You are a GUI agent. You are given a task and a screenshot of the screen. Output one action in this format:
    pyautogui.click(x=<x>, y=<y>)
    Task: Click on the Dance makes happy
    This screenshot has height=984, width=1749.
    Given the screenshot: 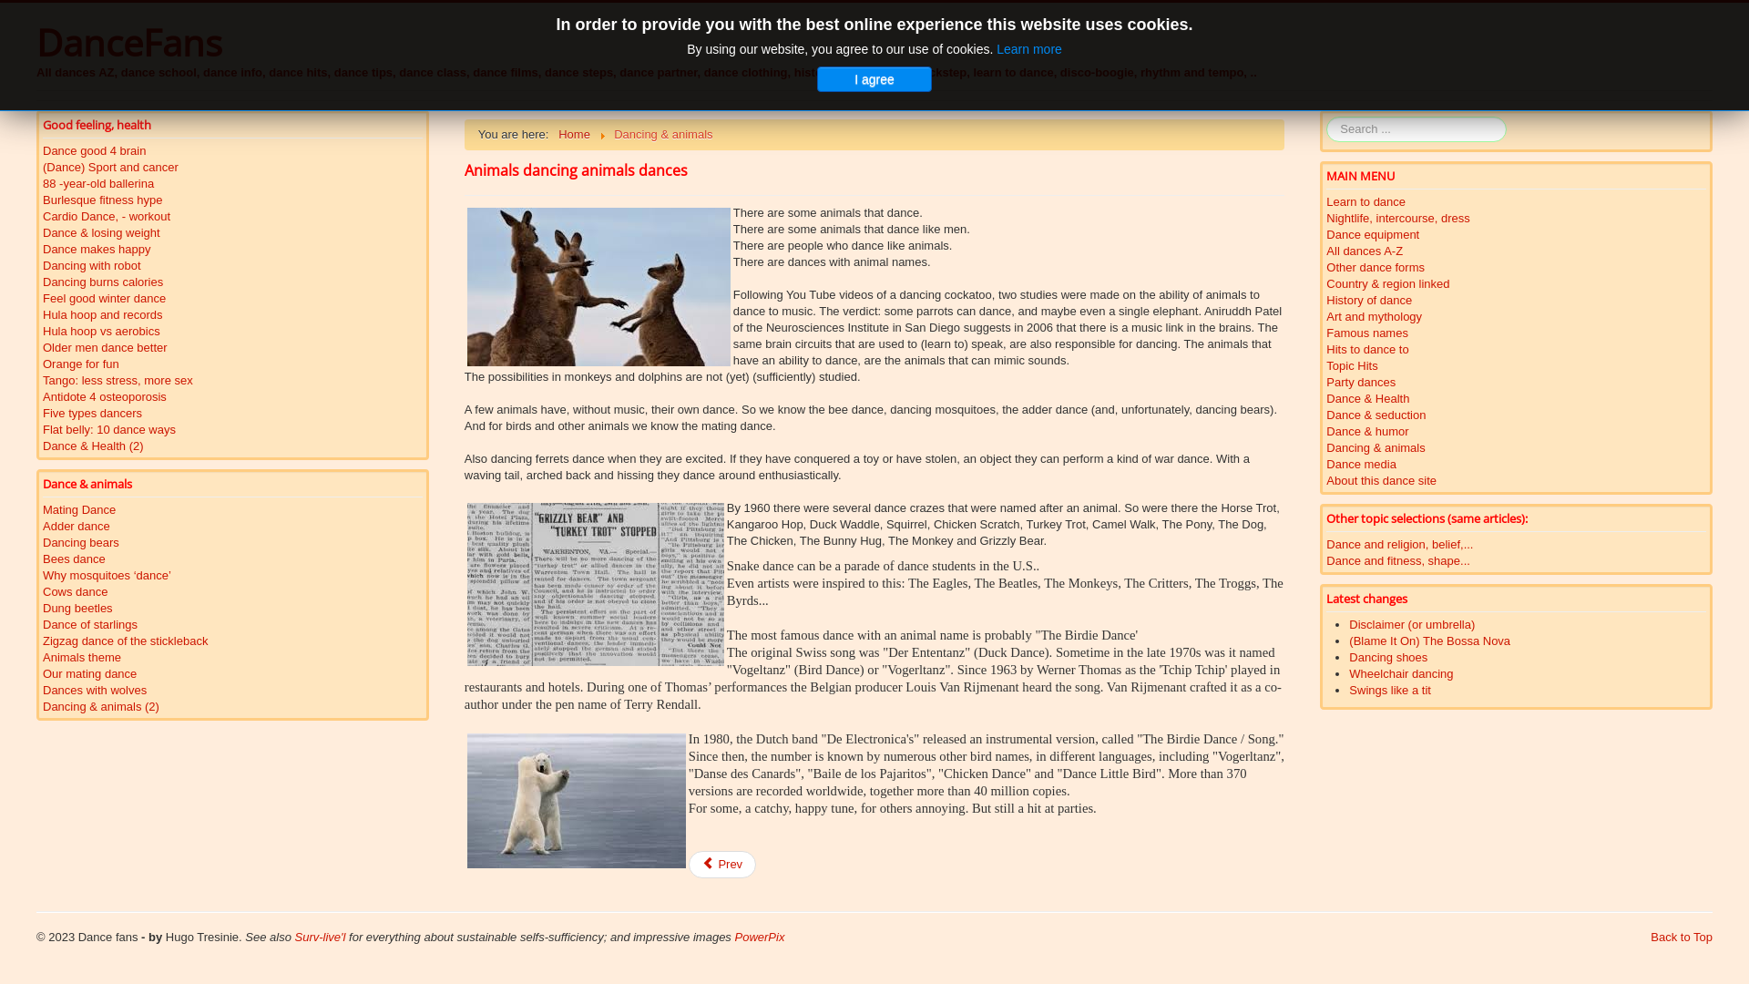 What is the action you would take?
    pyautogui.click(x=233, y=250)
    